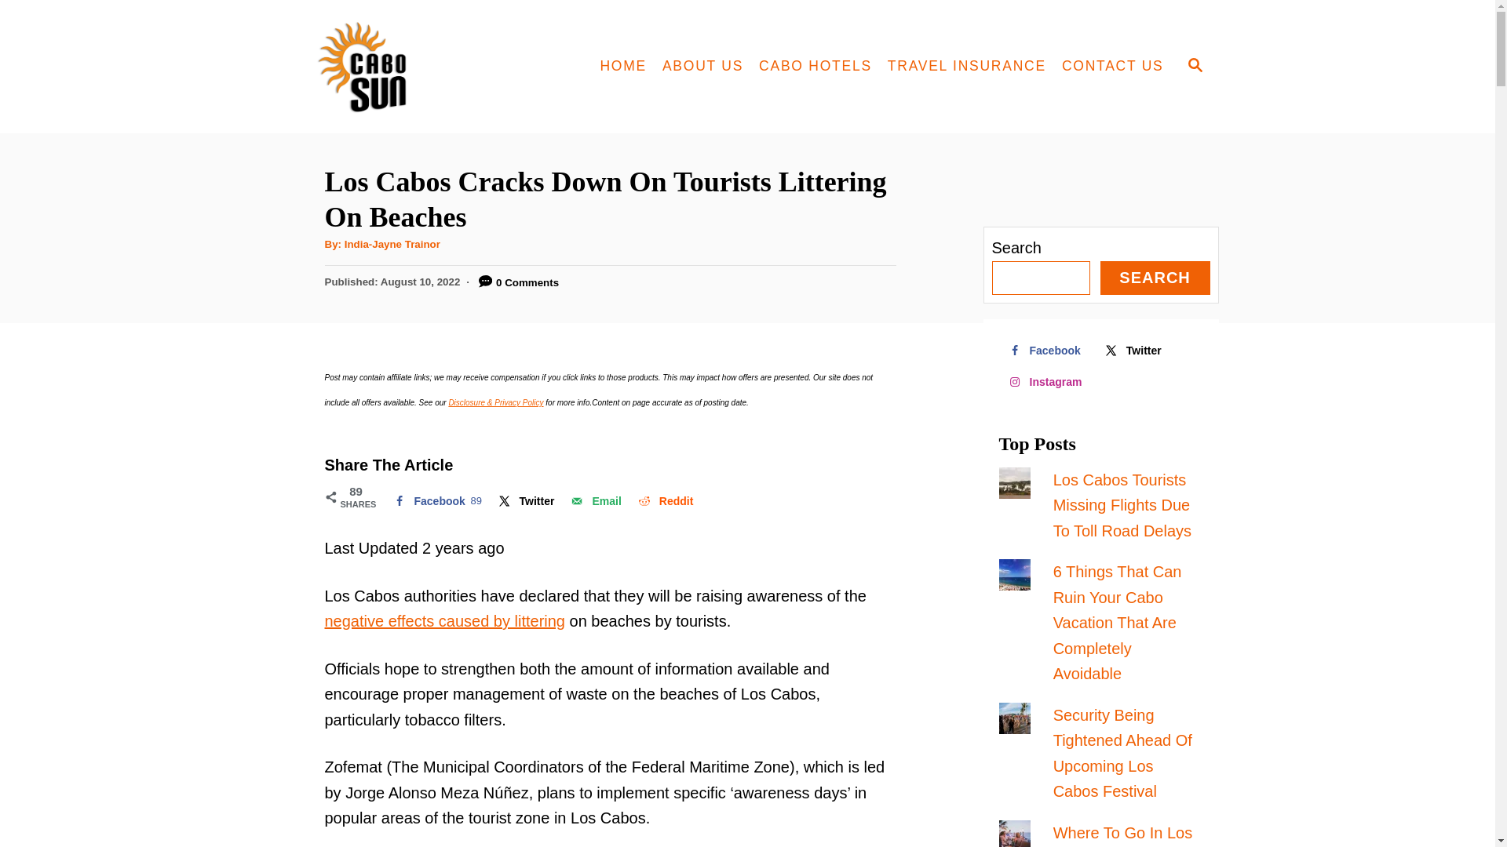 The image size is (1507, 847). What do you see at coordinates (435, 500) in the screenshot?
I see `ABOUT US` at bounding box center [435, 500].